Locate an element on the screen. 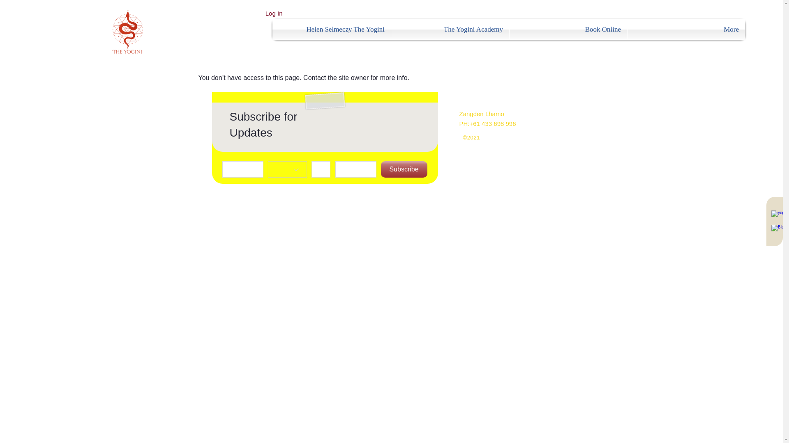  Log In is located at coordinates (274, 13).